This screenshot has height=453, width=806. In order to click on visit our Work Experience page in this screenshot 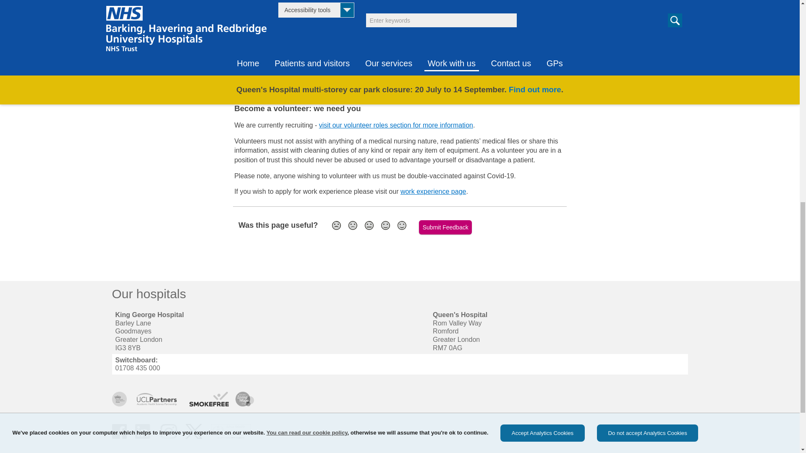, I will do `click(459, 42)`.